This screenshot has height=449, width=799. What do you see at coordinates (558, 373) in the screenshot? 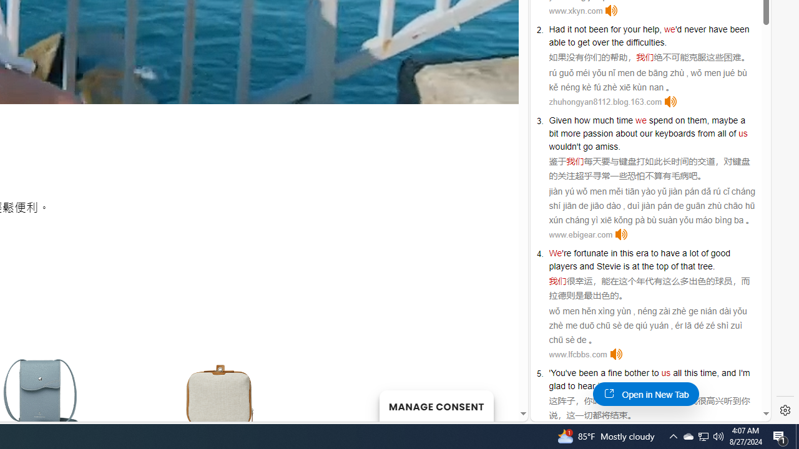
I see `You` at bounding box center [558, 373].